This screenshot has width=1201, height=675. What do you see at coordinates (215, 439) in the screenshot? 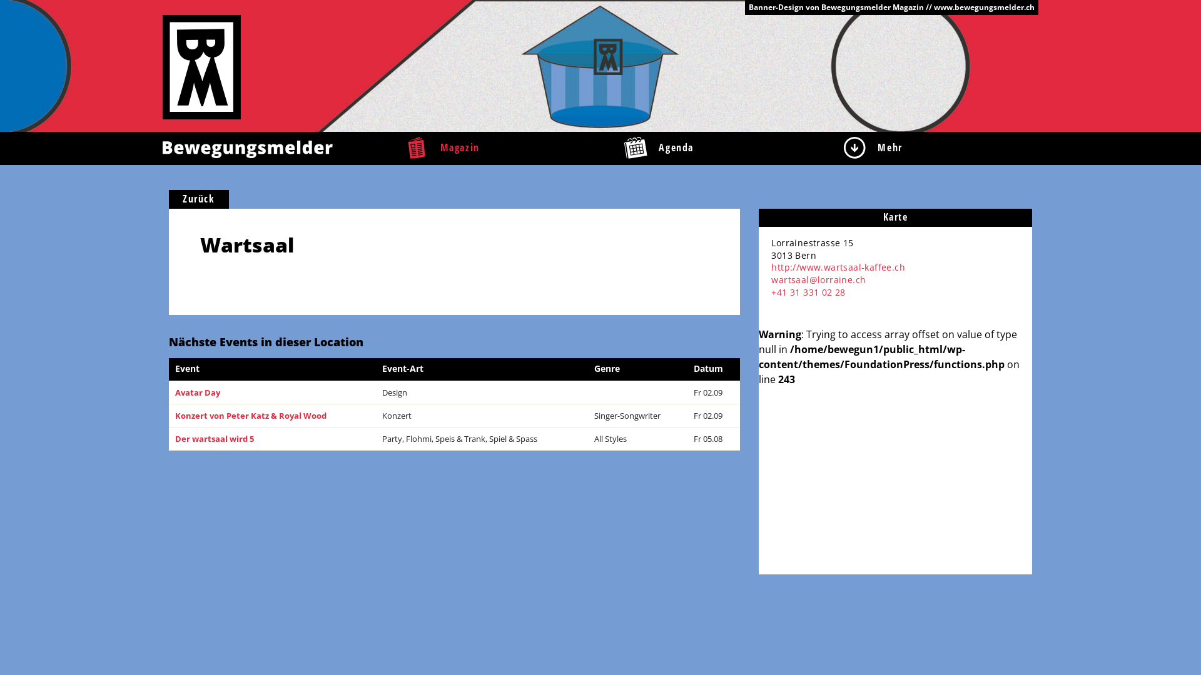
I see `Der wartsaal wird 5` at bounding box center [215, 439].